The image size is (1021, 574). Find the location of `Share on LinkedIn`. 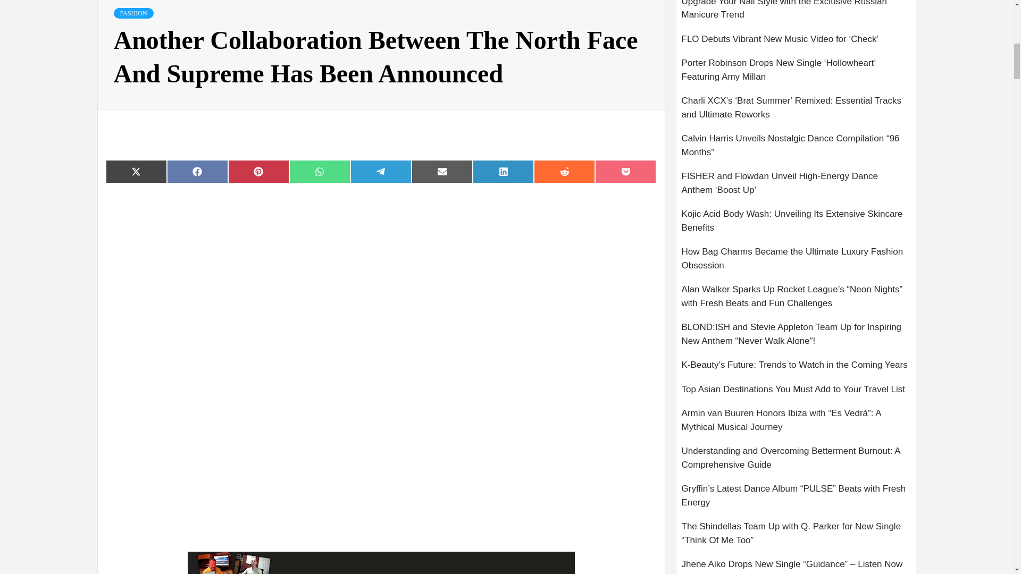

Share on LinkedIn is located at coordinates (503, 171).